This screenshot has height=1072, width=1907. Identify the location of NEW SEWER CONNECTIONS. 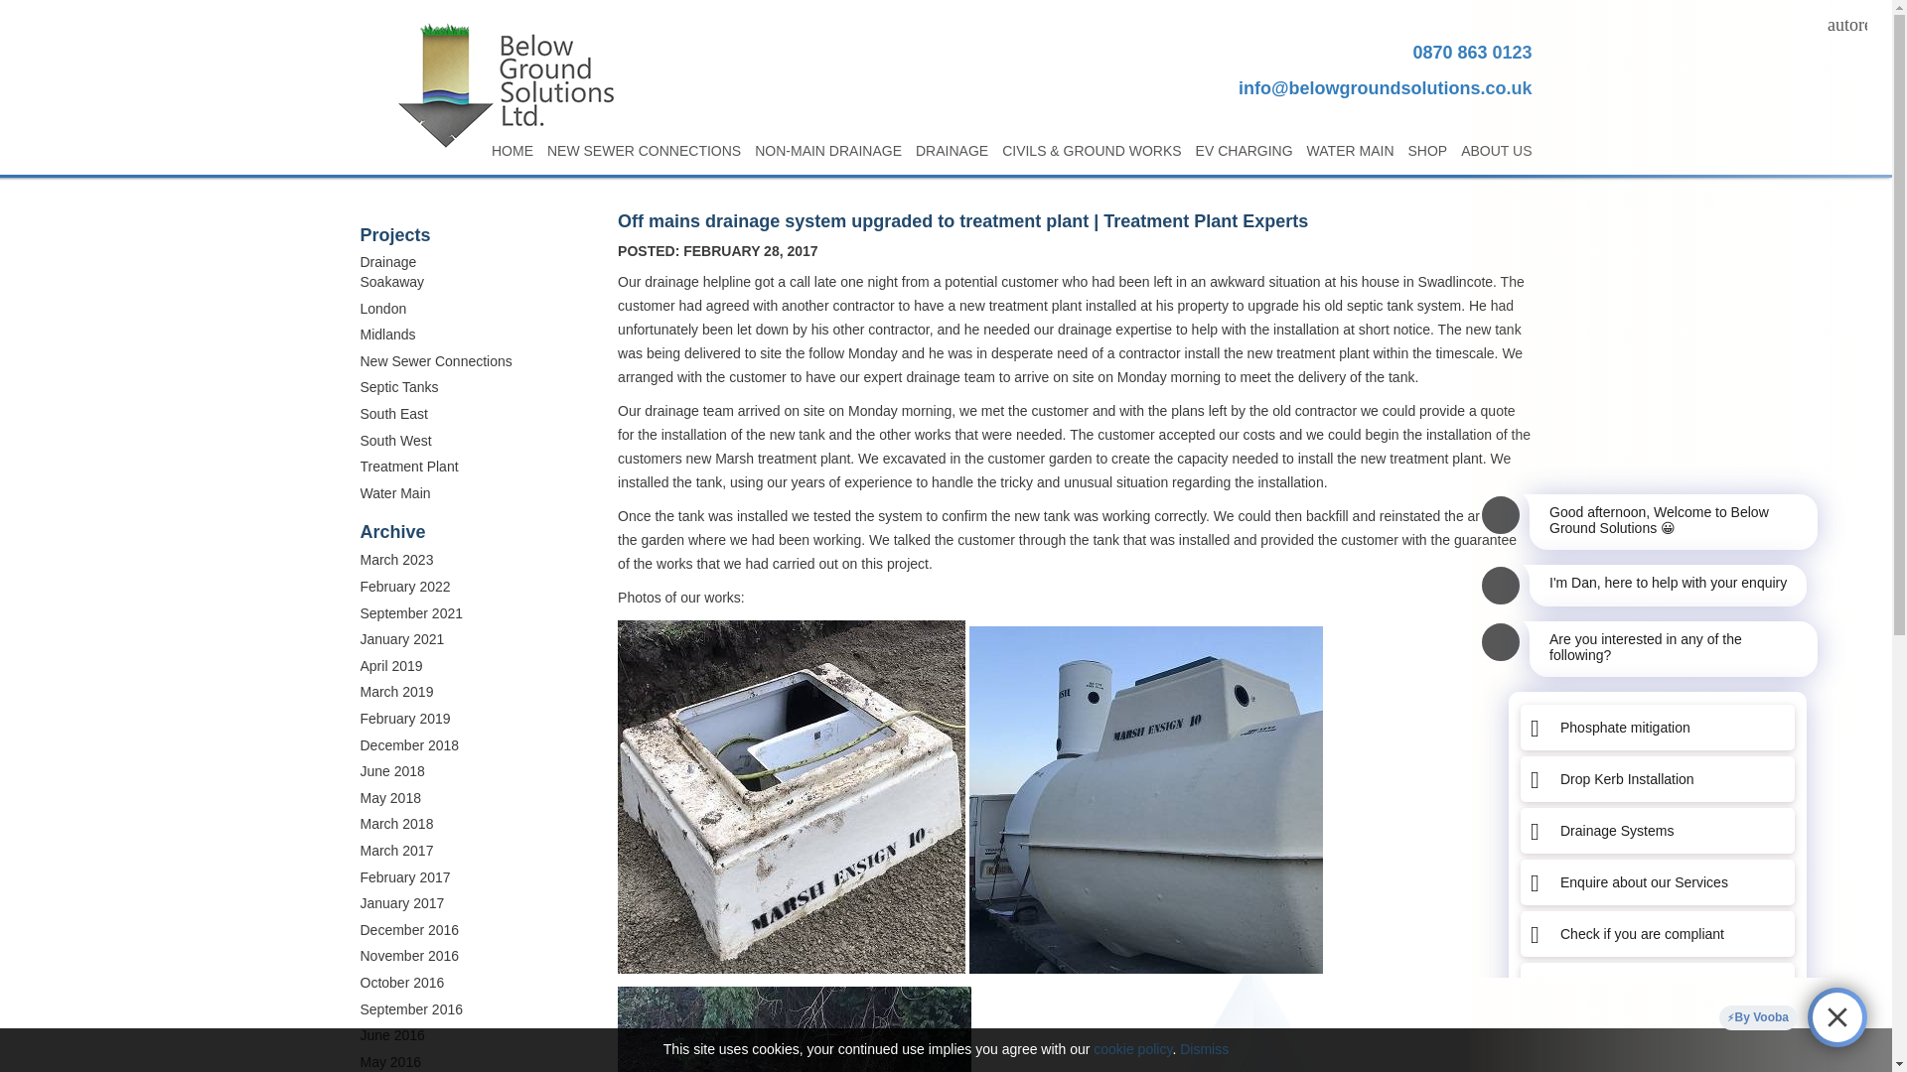
(644, 150).